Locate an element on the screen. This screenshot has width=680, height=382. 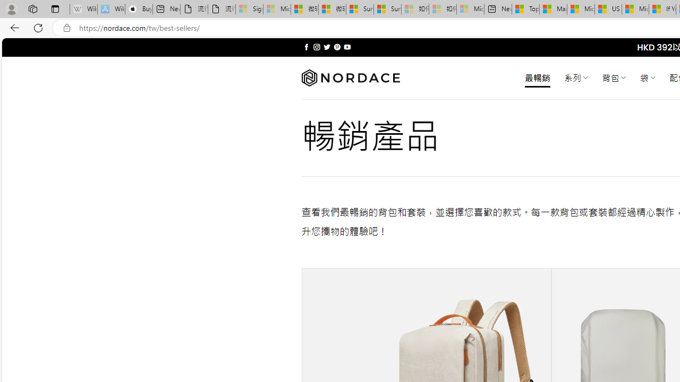
Microsoft Services Agreement - Sleeping is located at coordinates (276, 10).